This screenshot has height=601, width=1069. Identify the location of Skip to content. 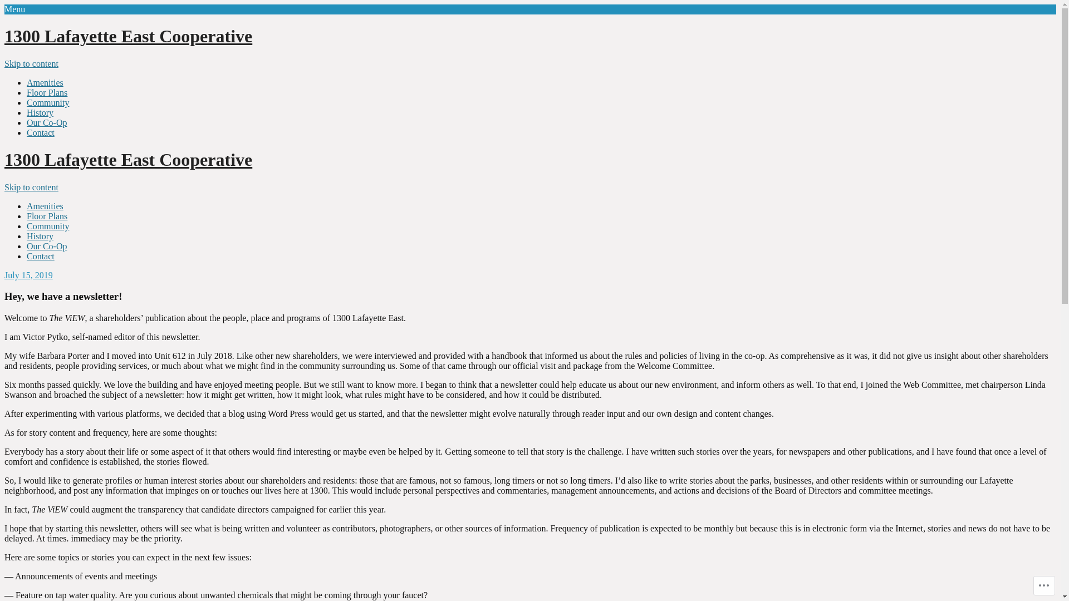
(31, 187).